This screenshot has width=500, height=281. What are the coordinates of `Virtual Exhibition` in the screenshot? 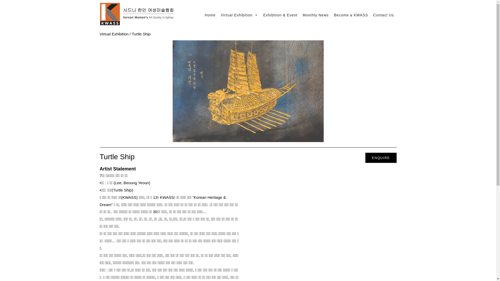 It's located at (114, 34).